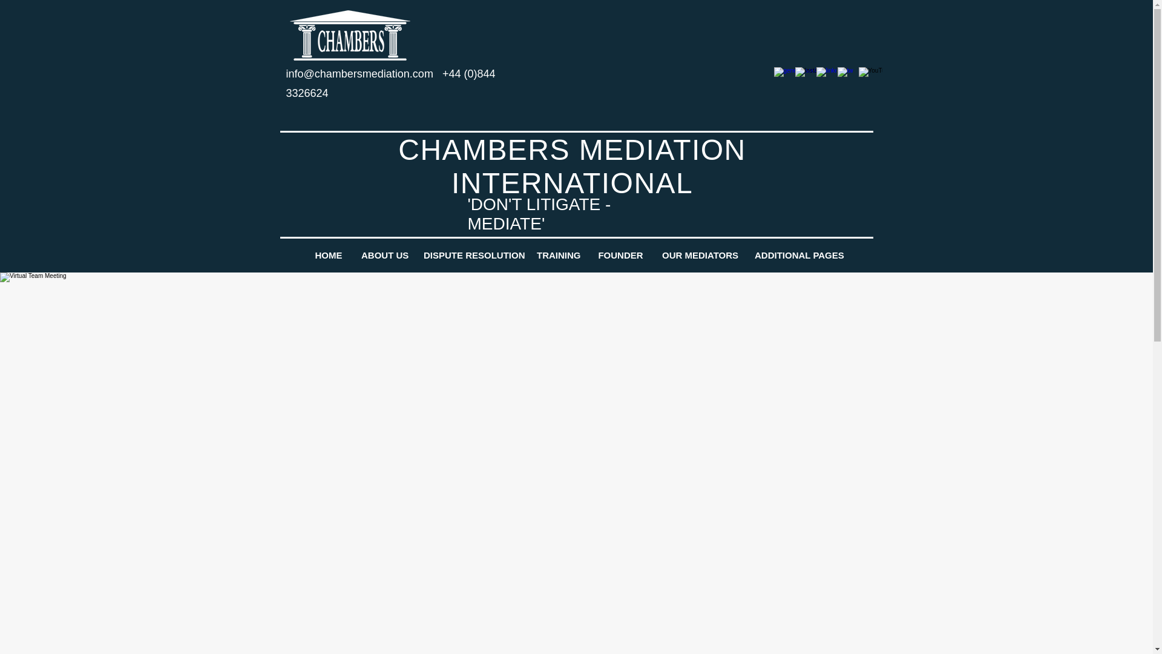 Image resolution: width=1162 pixels, height=654 pixels. What do you see at coordinates (470, 255) in the screenshot?
I see `DISPUTE RESOLUTION` at bounding box center [470, 255].